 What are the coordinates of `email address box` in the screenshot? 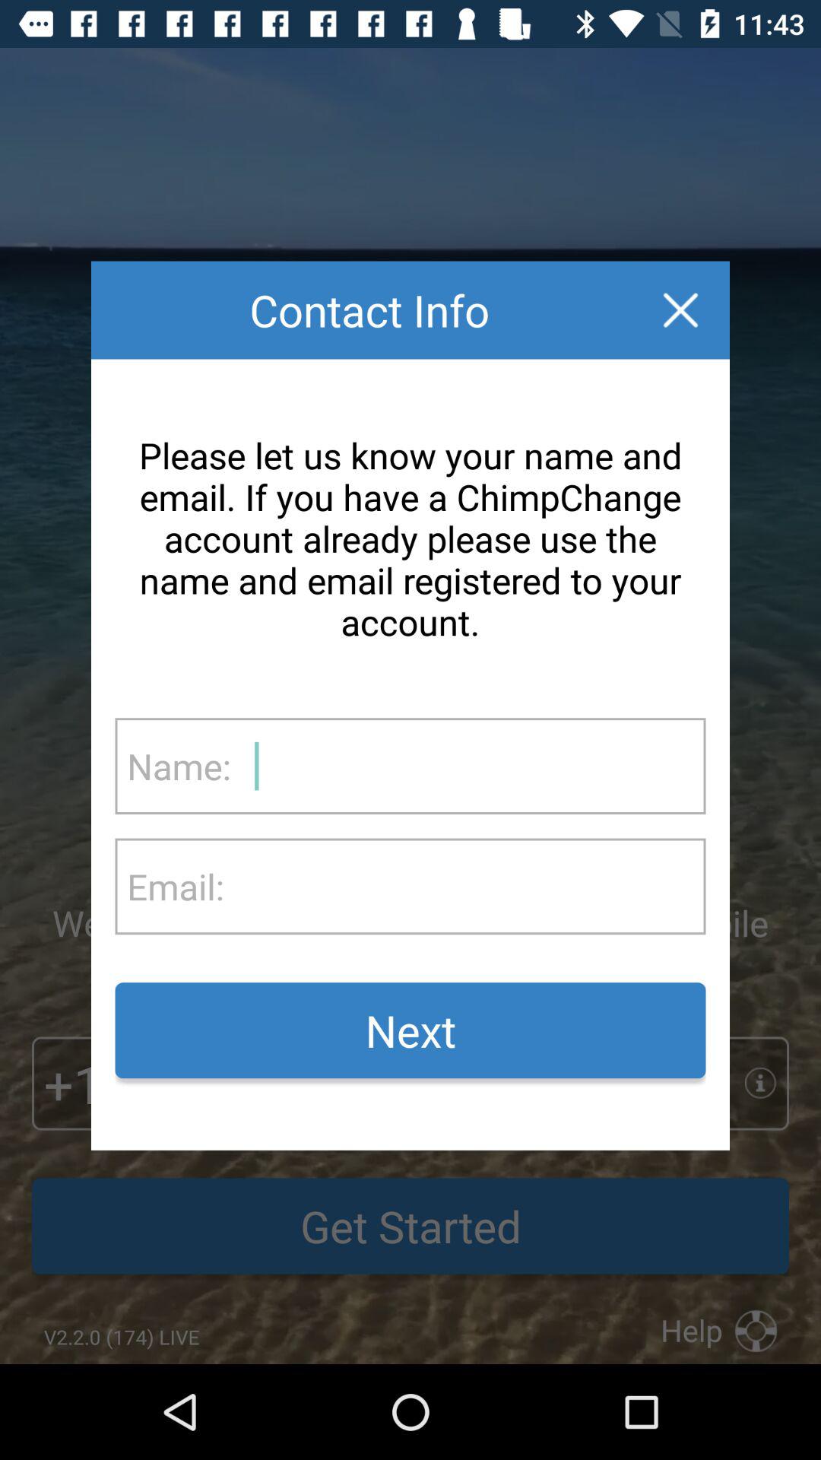 It's located at (464, 887).